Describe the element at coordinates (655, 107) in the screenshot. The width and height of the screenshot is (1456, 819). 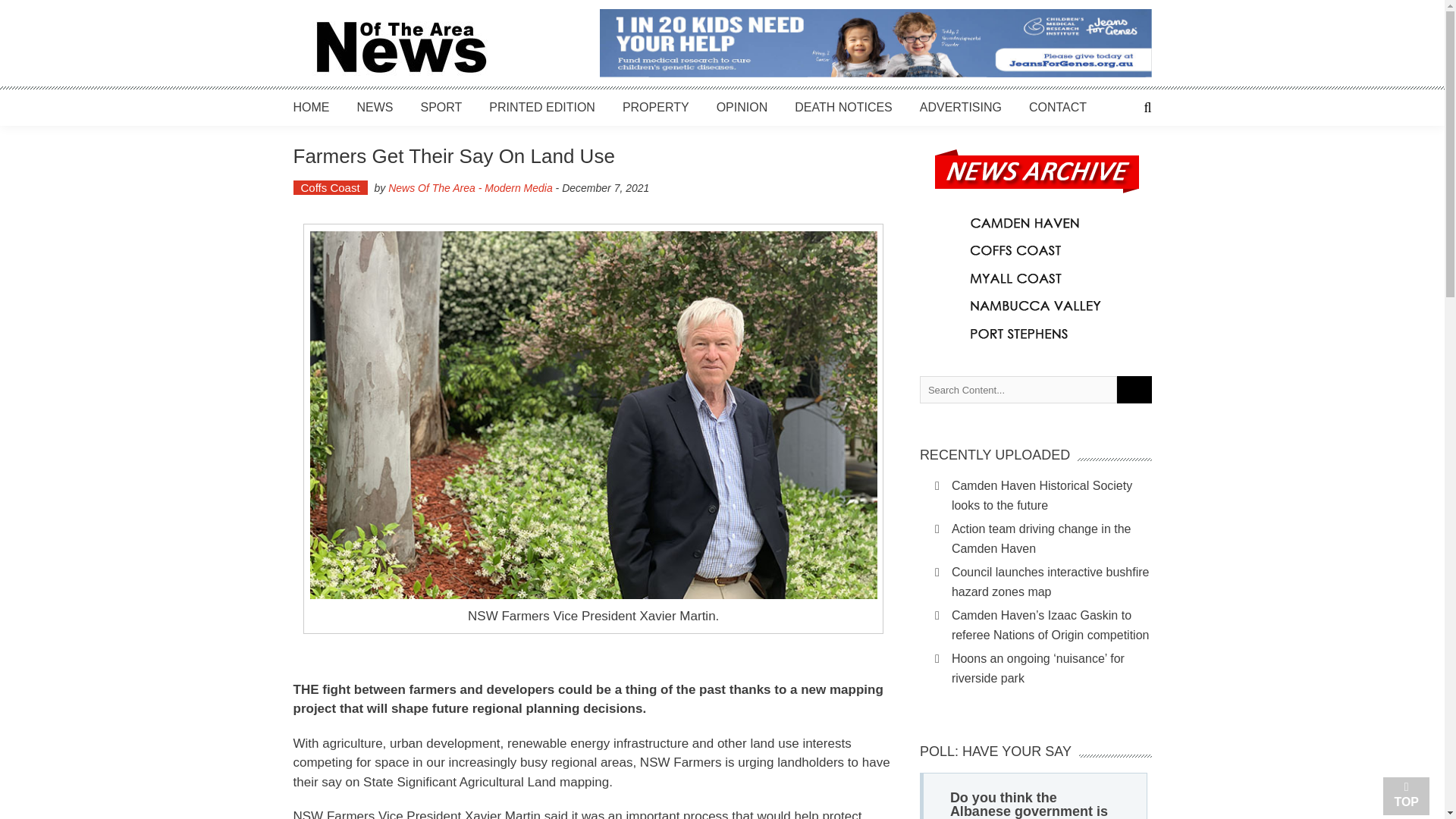
I see `PROPERTY` at that location.